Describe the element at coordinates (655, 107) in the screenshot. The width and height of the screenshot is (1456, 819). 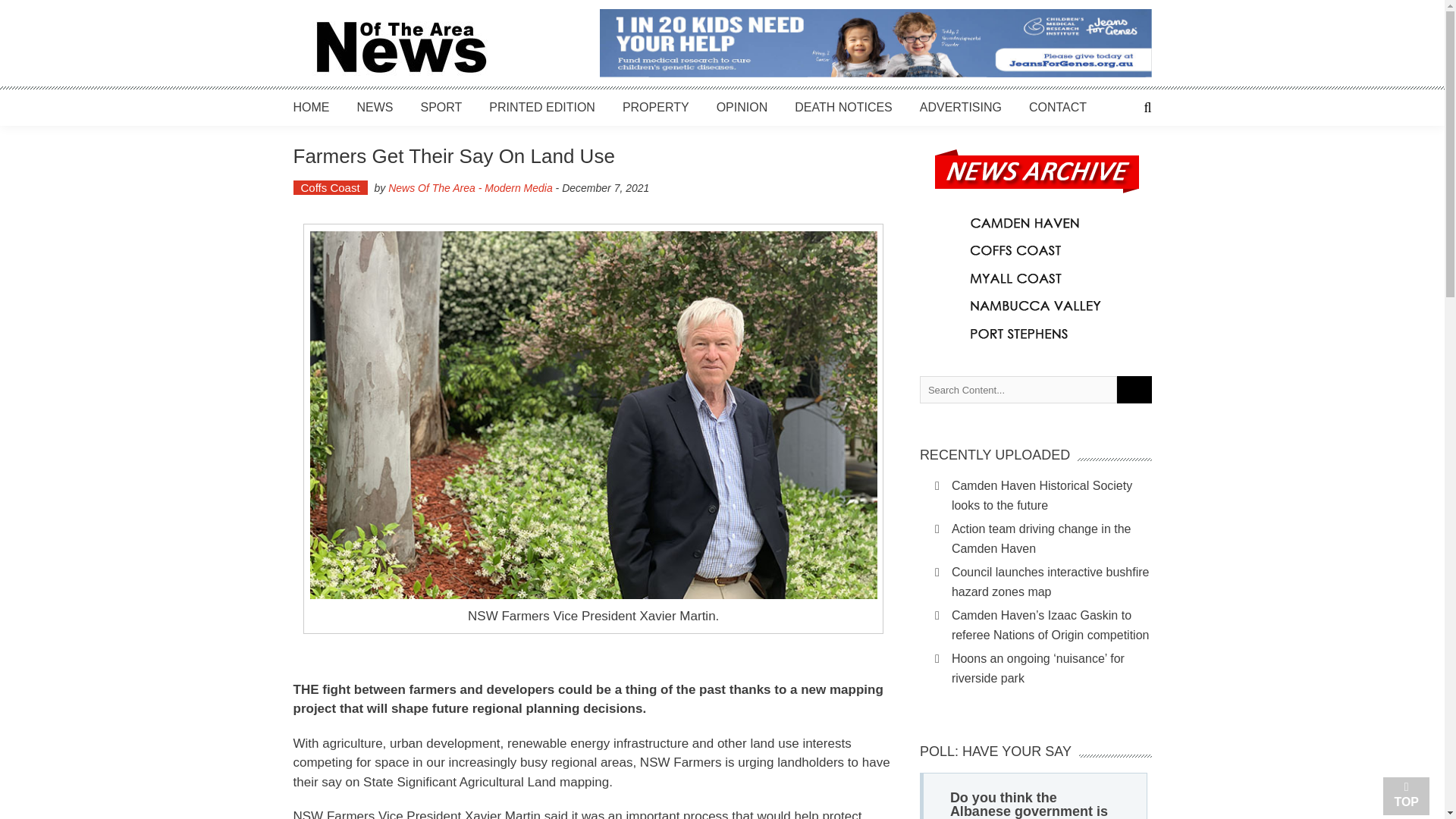
I see `PROPERTY` at that location.